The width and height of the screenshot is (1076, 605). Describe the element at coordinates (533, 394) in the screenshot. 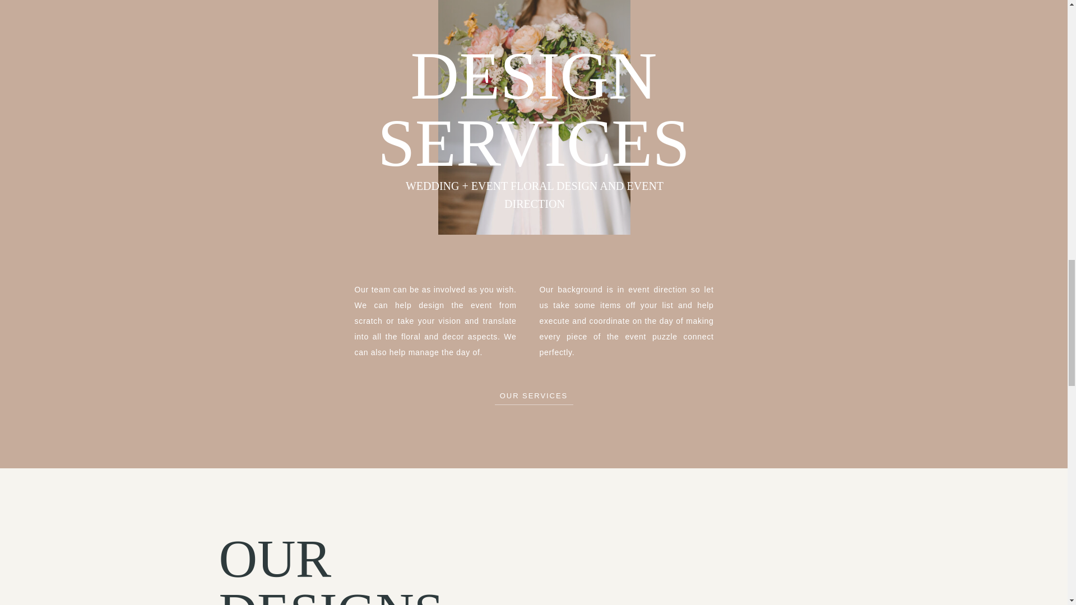

I see `OUR SERVICES` at that location.